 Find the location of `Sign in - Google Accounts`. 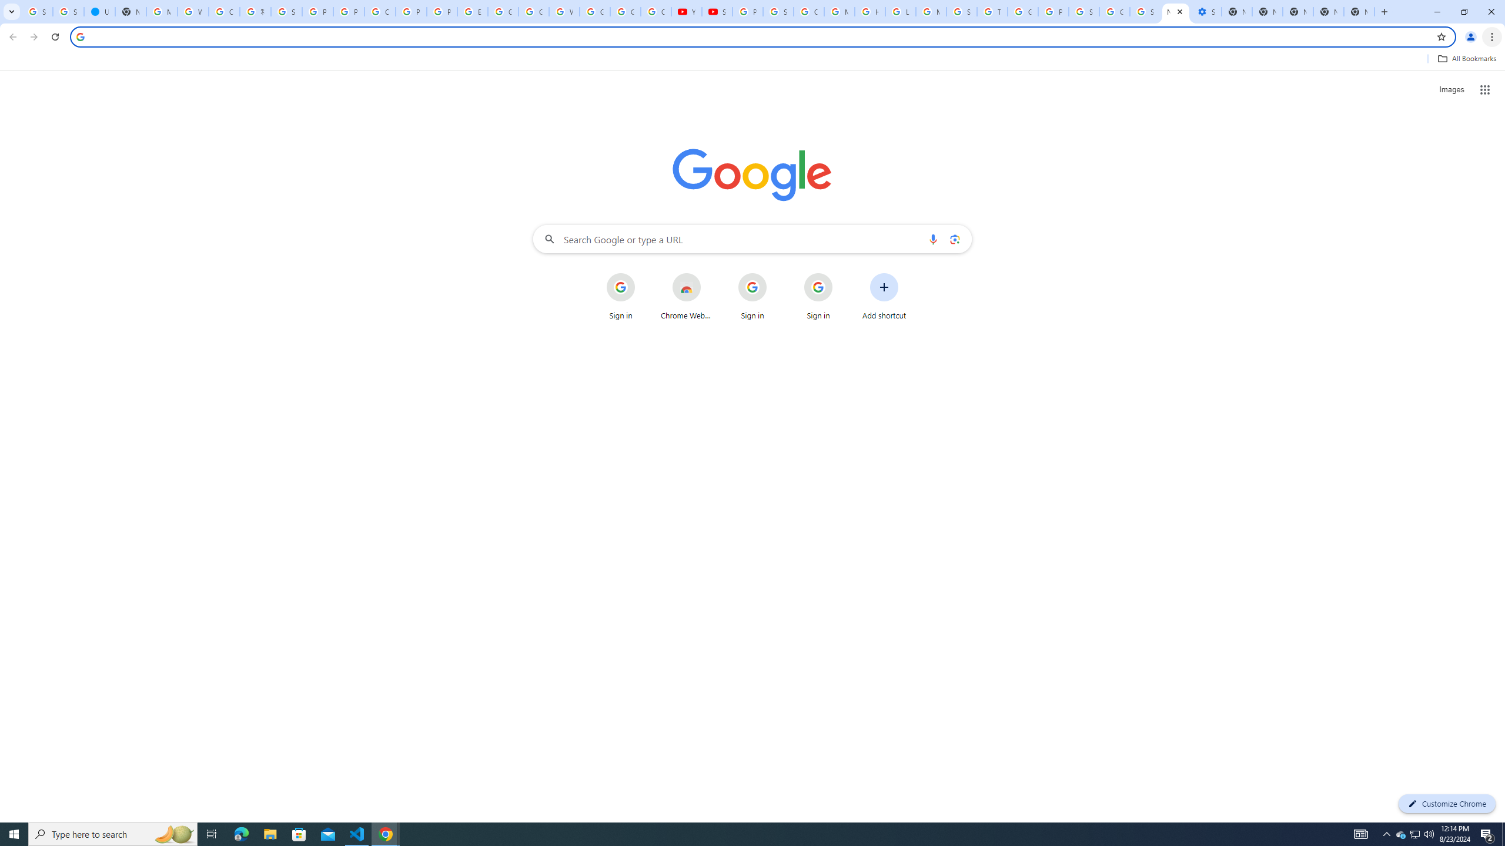

Sign in - Google Accounts is located at coordinates (778, 12).